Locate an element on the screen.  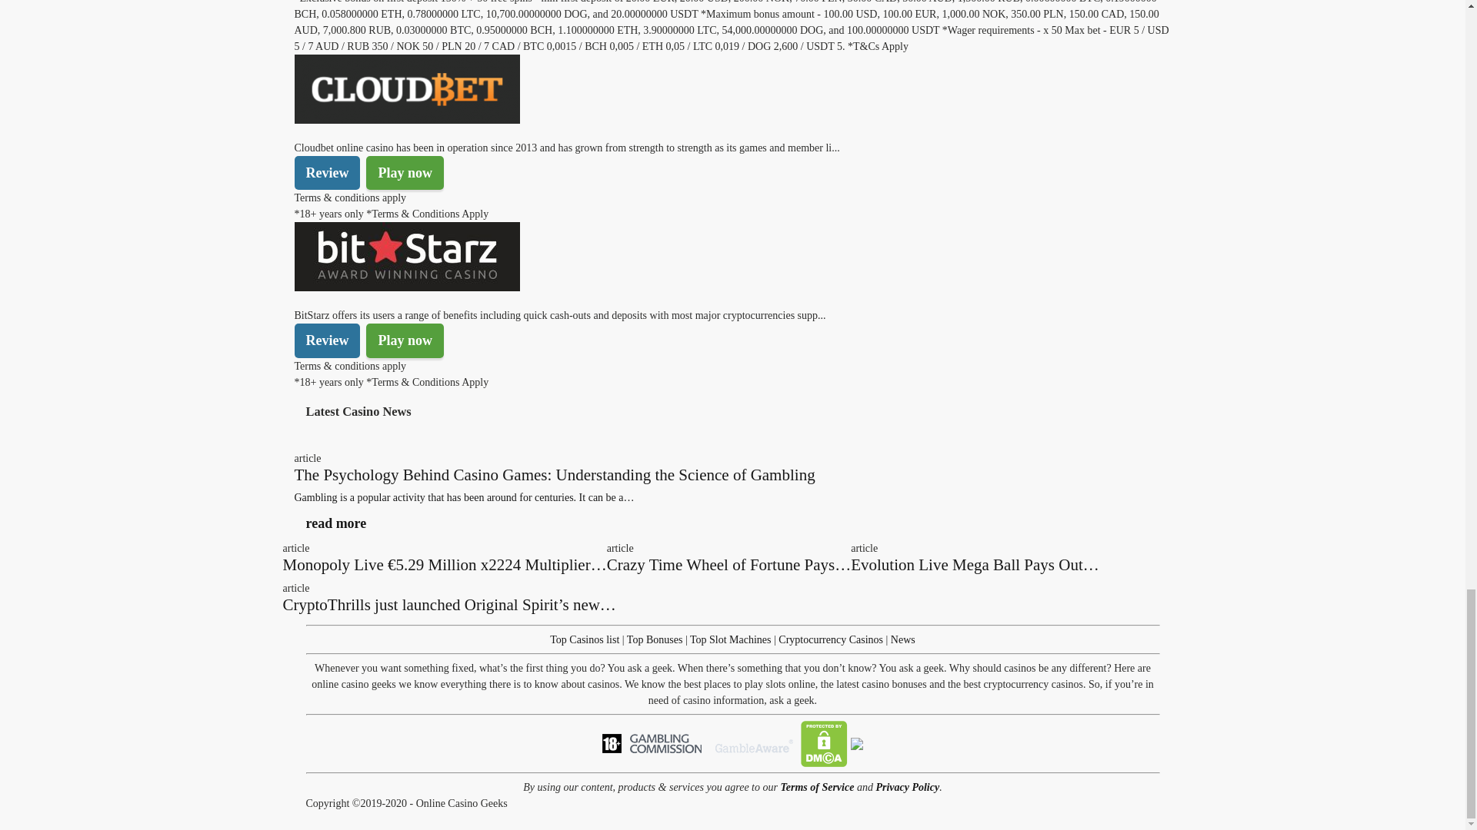
Review is located at coordinates (327, 173).